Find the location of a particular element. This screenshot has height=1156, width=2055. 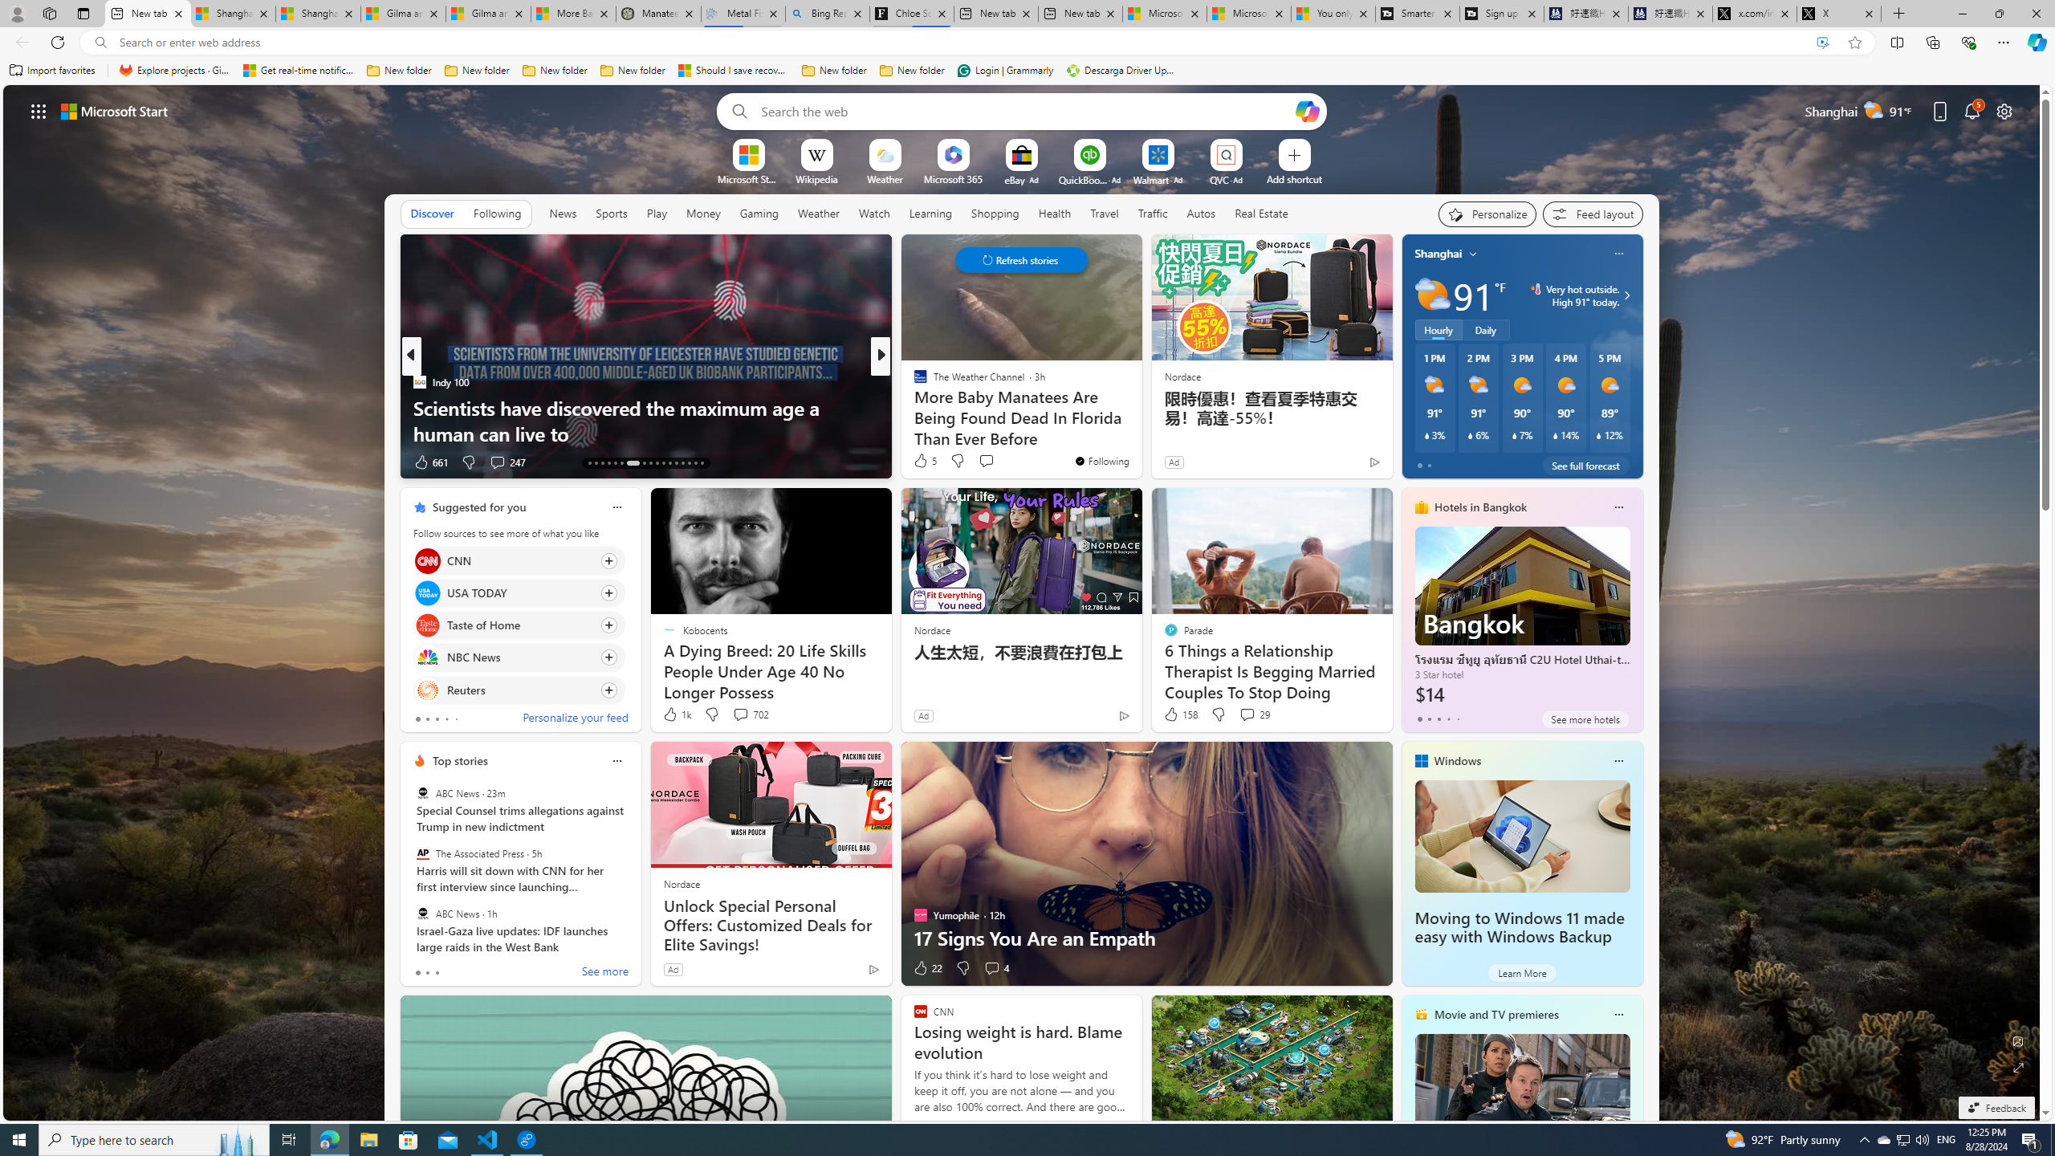

View comments 247 Comment is located at coordinates (507, 462).